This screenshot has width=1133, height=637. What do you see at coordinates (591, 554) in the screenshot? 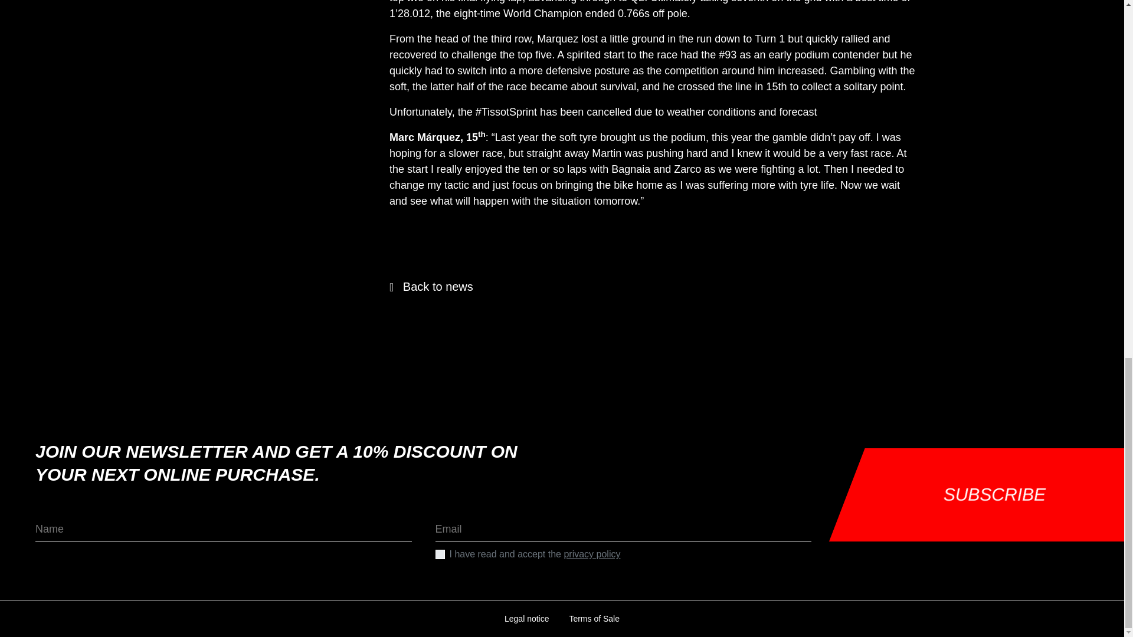
I see `privacy policy` at bounding box center [591, 554].